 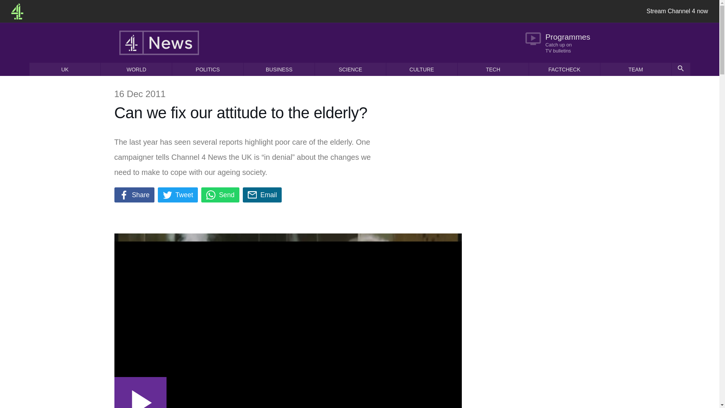 I want to click on Email, so click(x=262, y=195).